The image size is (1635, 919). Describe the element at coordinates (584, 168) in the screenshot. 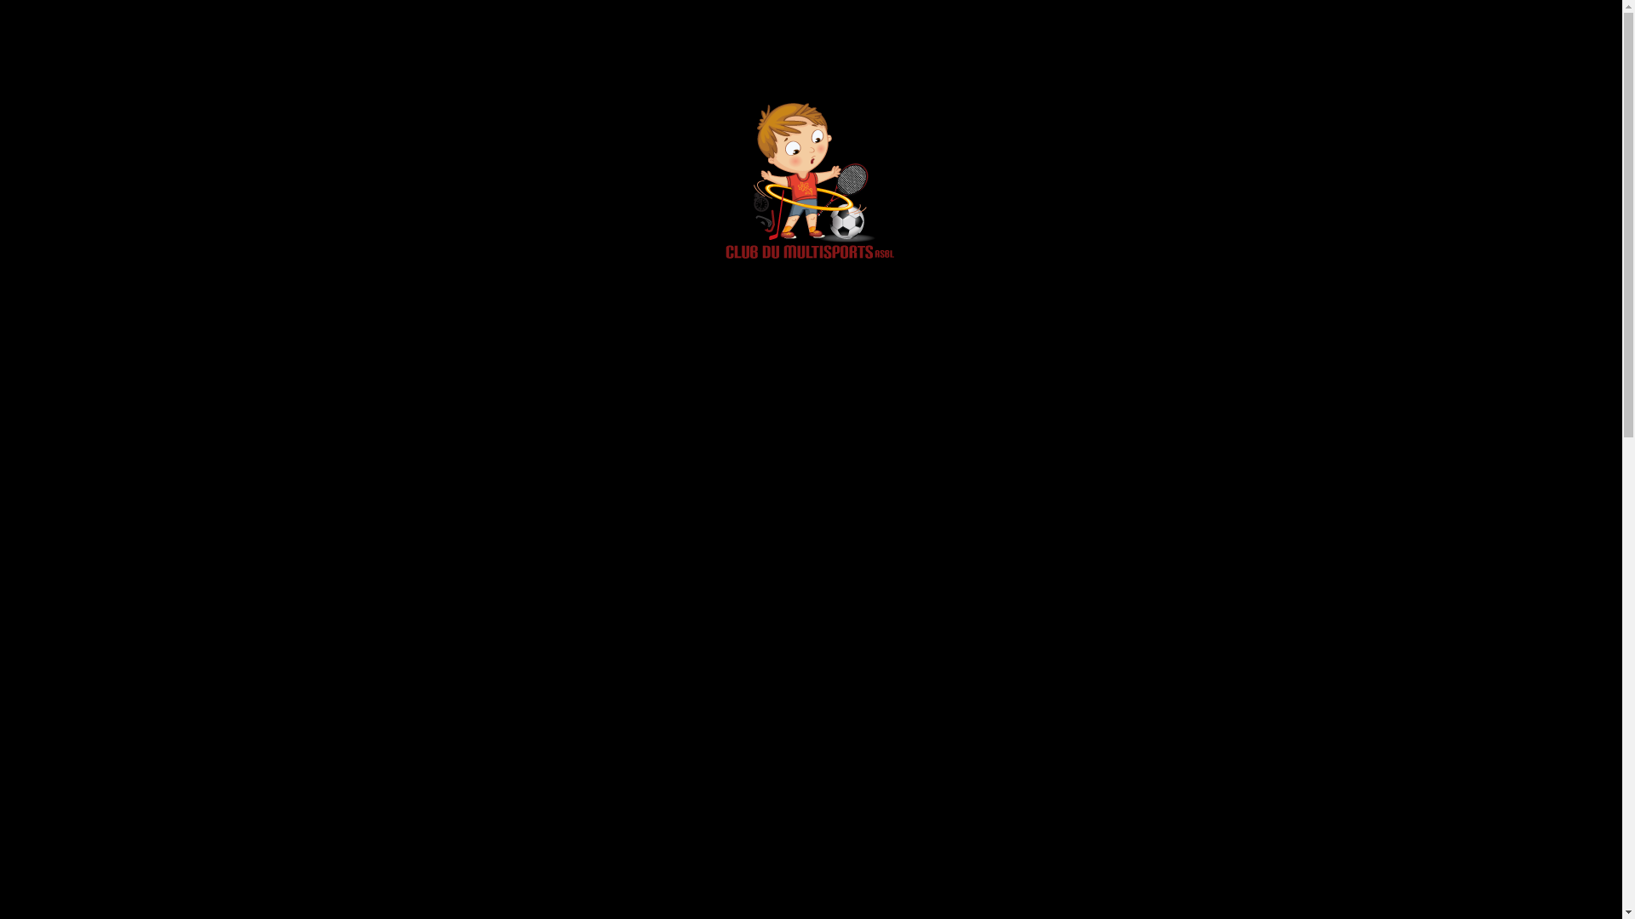

I see `ACCUEIL` at that location.